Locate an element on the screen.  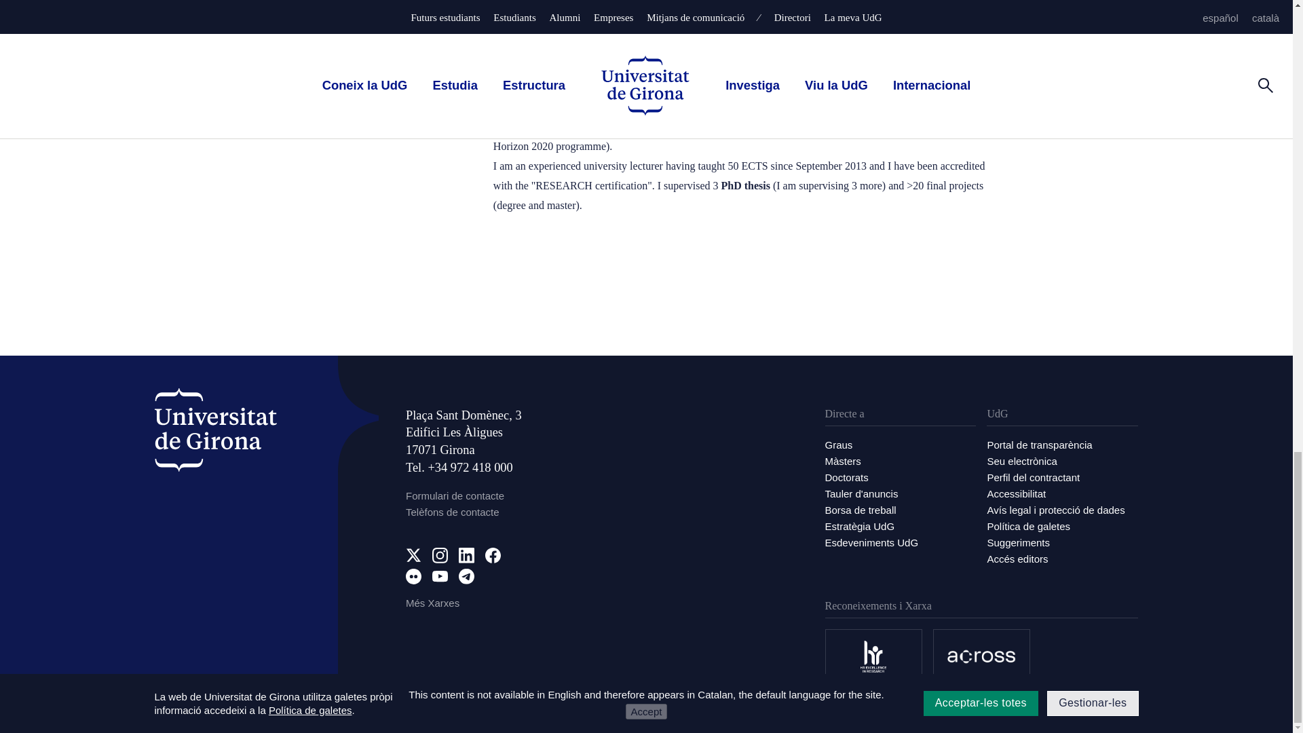
Perfil d'instagram de la UdG is located at coordinates (440, 555).